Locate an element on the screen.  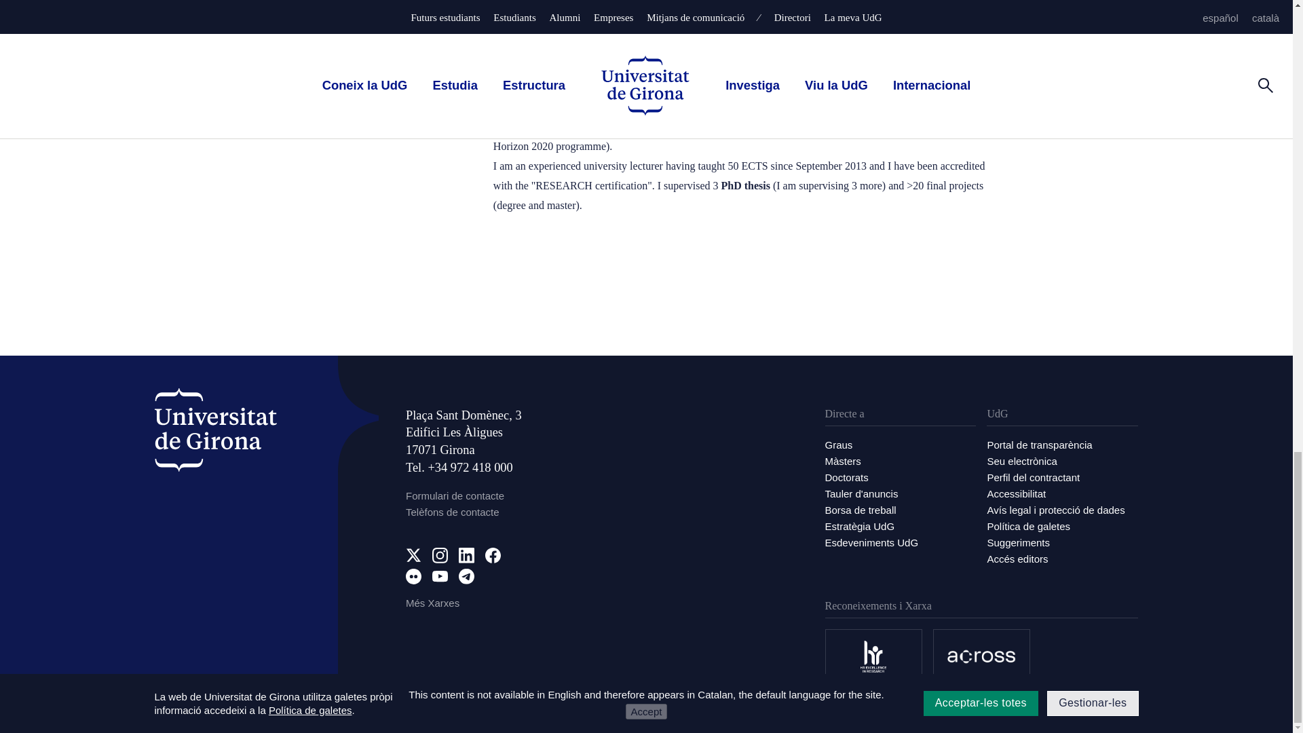
Perfil d'instagram de la UdG is located at coordinates (440, 555).